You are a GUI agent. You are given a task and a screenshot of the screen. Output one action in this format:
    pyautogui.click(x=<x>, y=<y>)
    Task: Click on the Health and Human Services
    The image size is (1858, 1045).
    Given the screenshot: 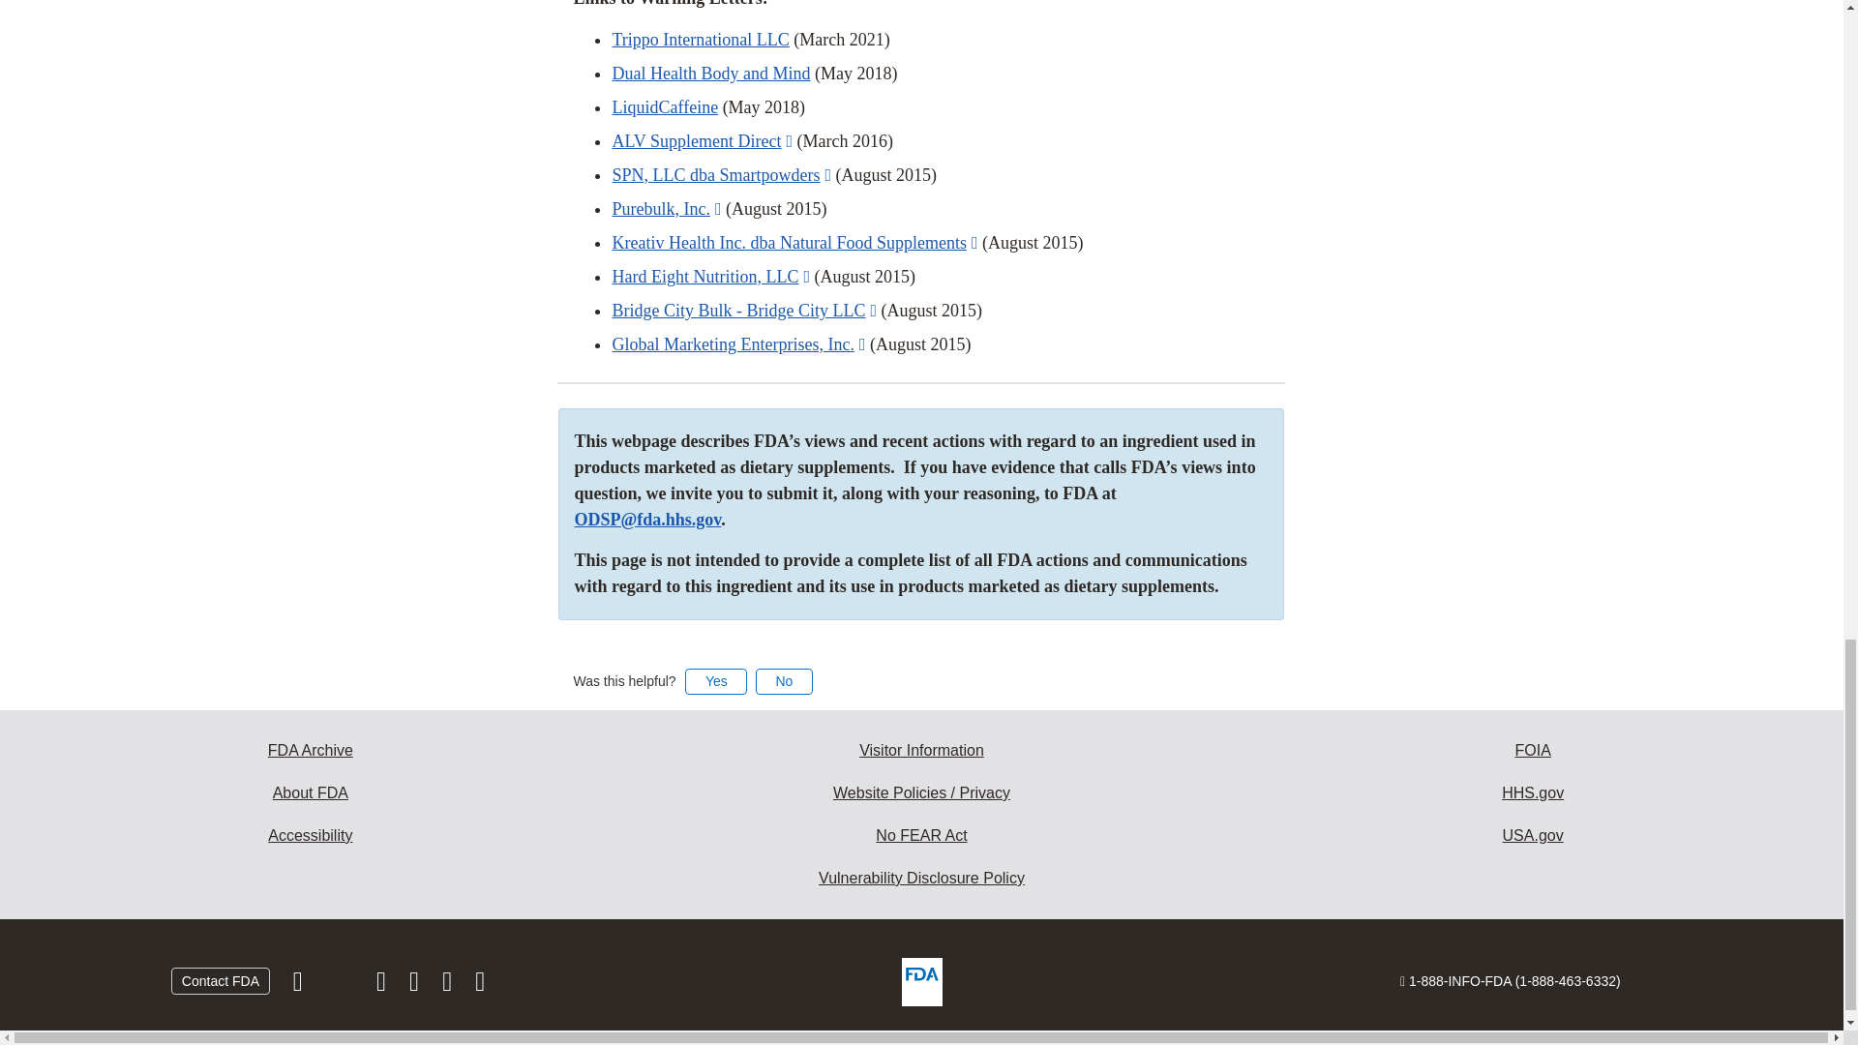 What is the action you would take?
    pyautogui.click(x=1533, y=793)
    